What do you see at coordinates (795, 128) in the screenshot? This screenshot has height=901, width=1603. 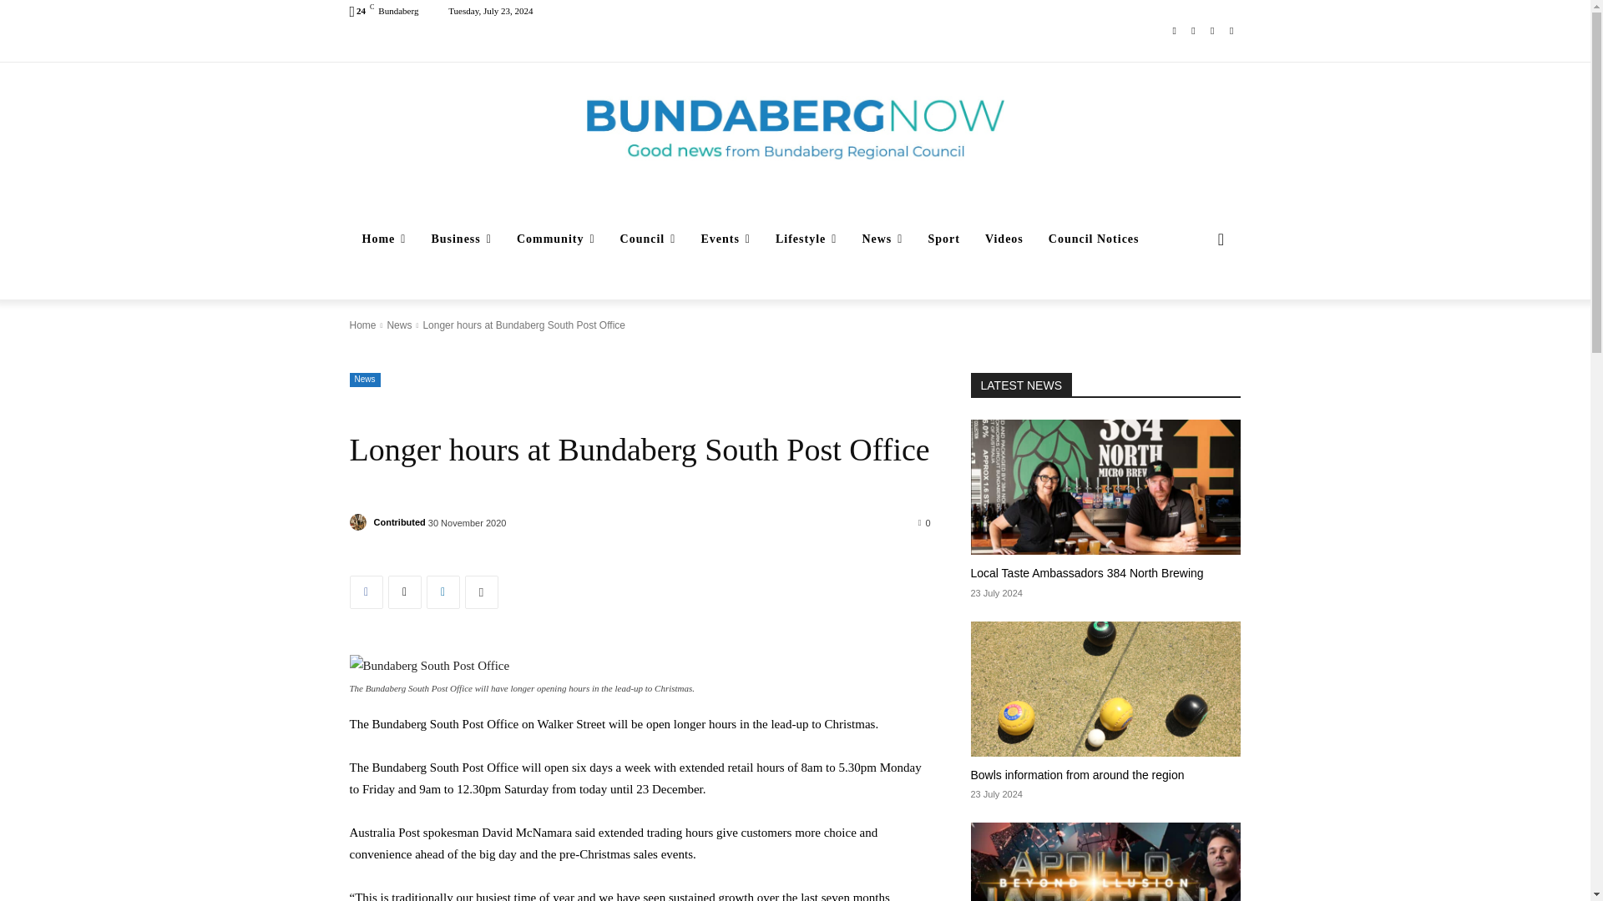 I see `Bundaberg Now` at bounding box center [795, 128].